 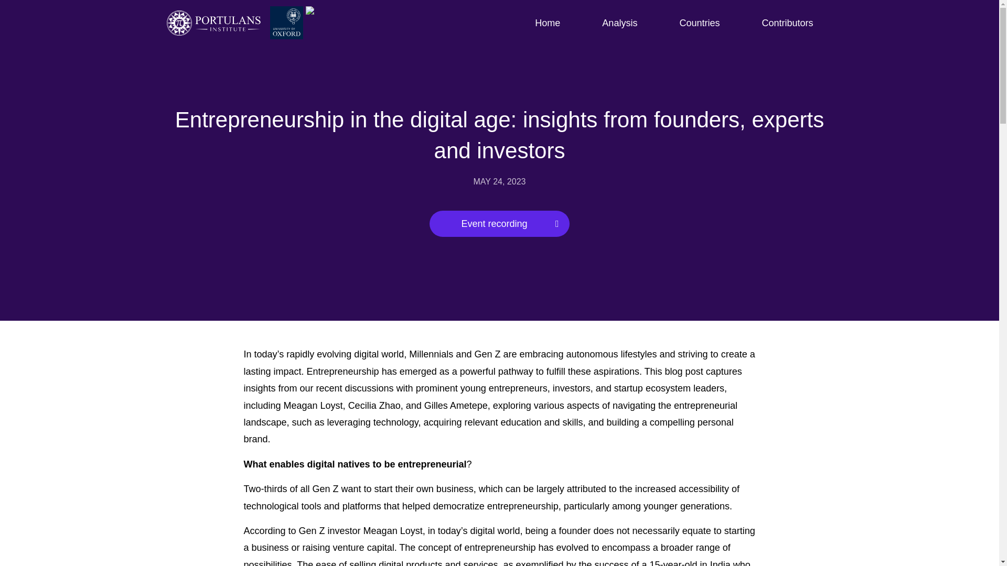 I want to click on Analysis, so click(x=620, y=23).